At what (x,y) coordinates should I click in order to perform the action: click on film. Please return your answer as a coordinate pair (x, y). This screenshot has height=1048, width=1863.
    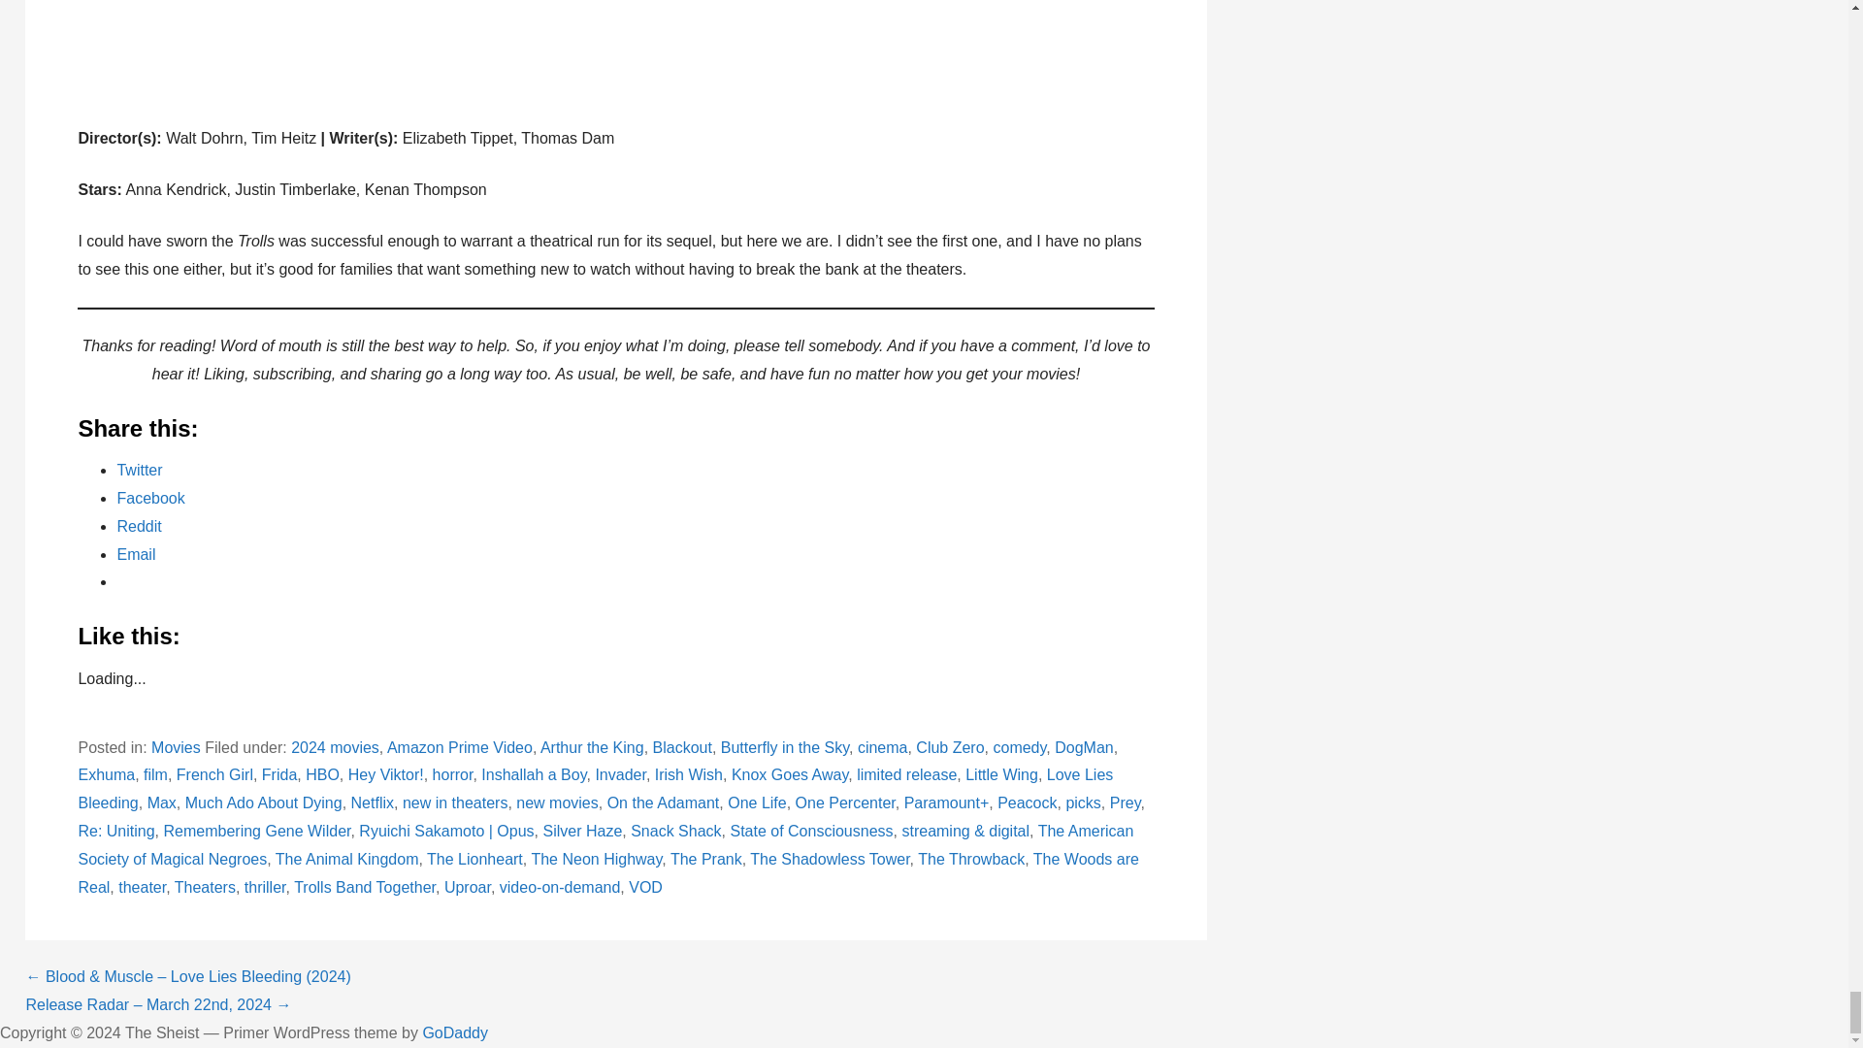
    Looking at the image, I should click on (155, 774).